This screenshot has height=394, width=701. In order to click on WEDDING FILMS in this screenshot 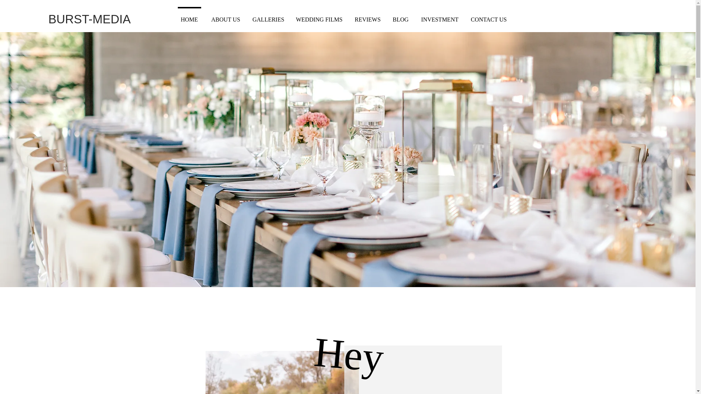, I will do `click(322, 16)`.